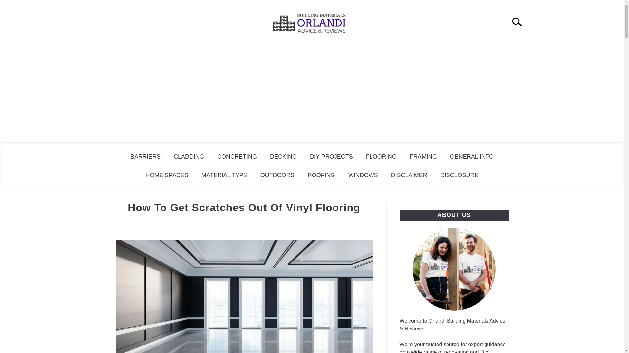  I want to click on BARRIERS, so click(145, 157).